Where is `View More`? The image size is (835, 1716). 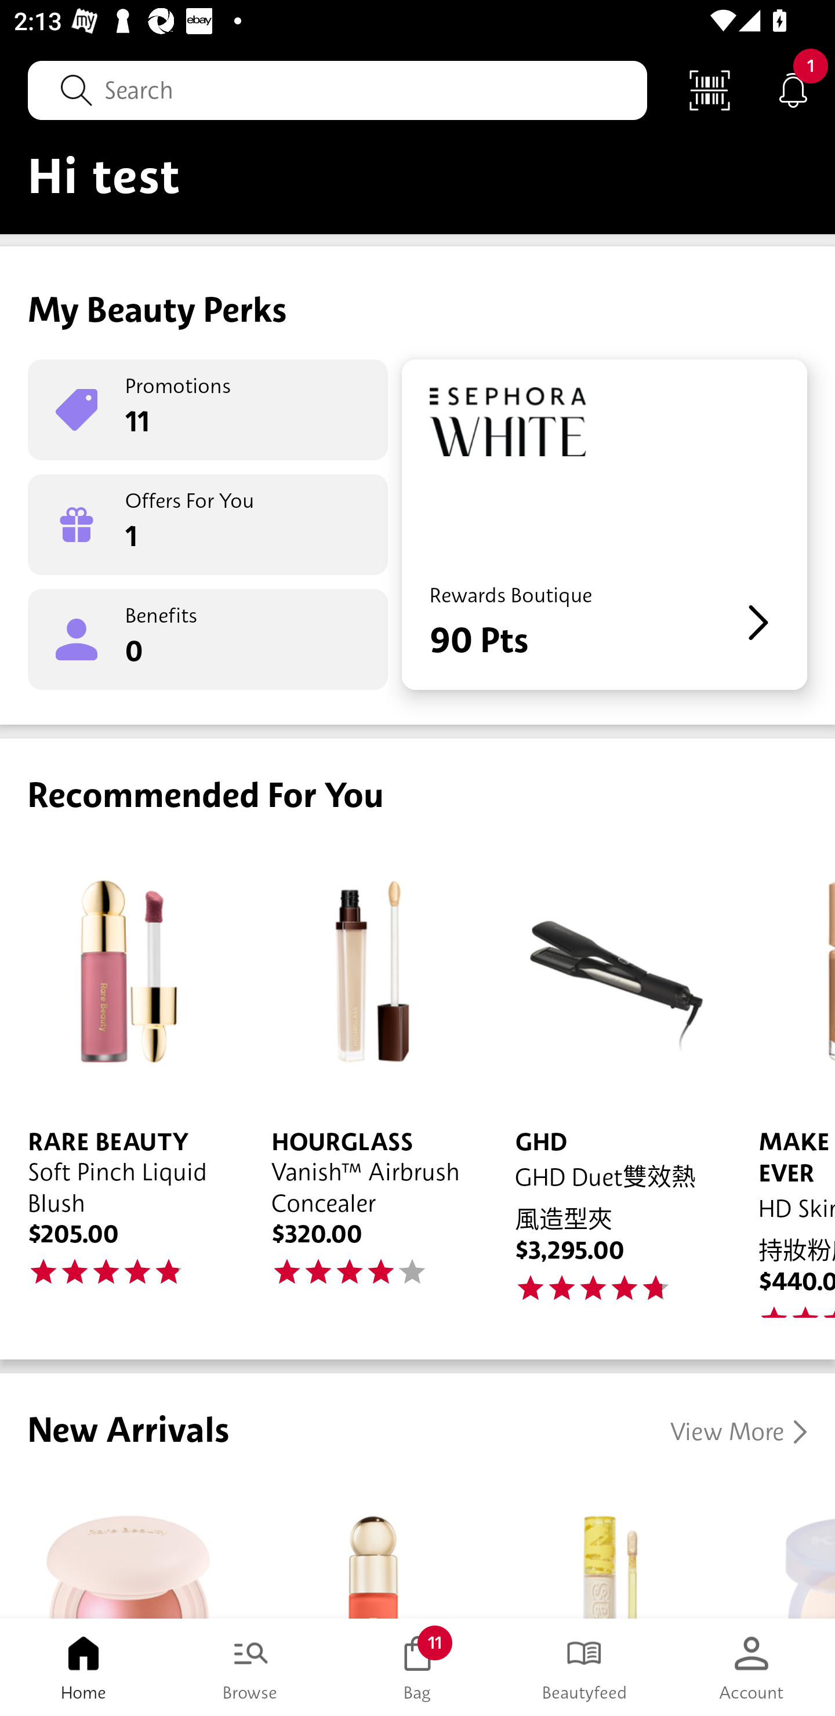 View More is located at coordinates (739, 1432).